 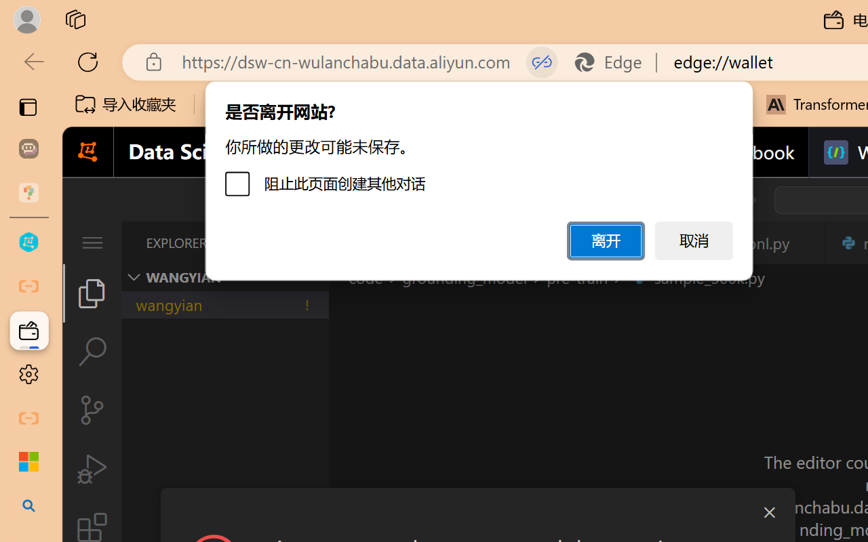 What do you see at coordinates (477, 512) in the screenshot?
I see `Class: actions-container` at bounding box center [477, 512].